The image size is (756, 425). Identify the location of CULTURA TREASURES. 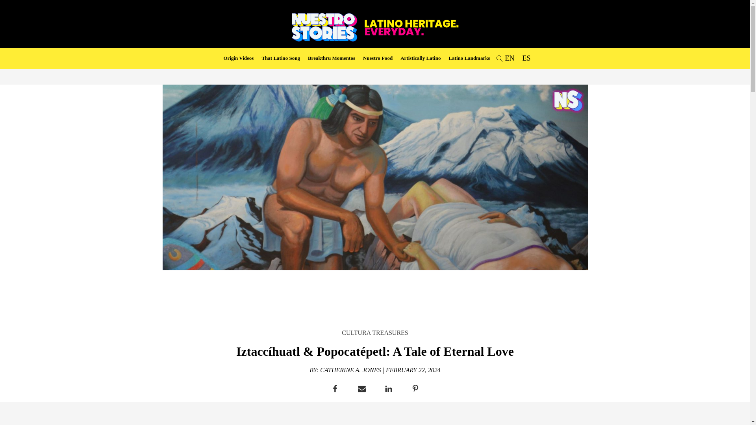
(375, 332).